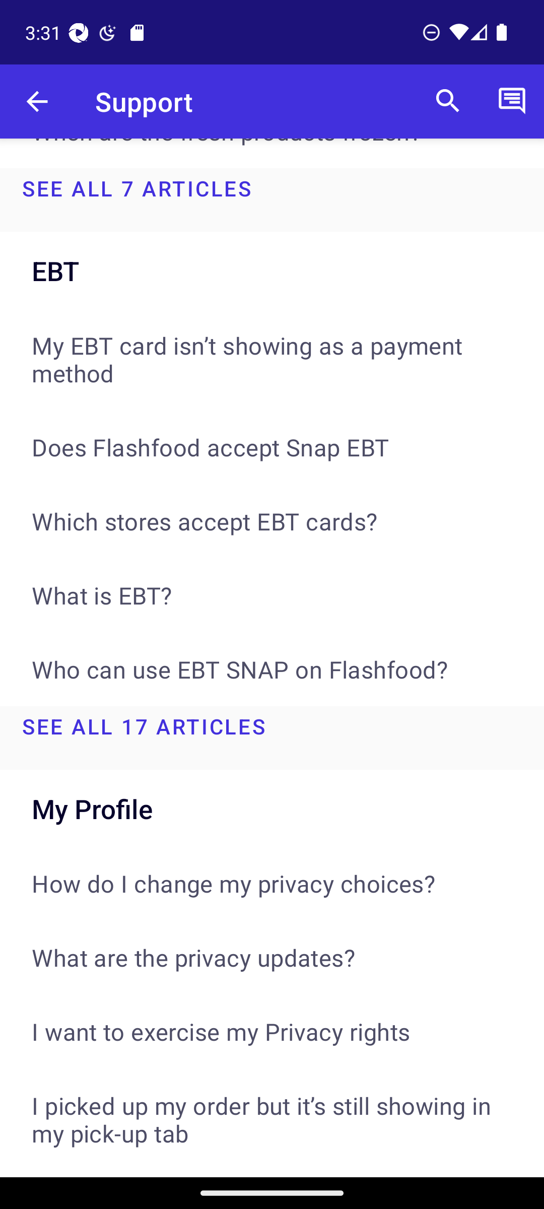 This screenshot has height=1209, width=544. Describe the element at coordinates (272, 883) in the screenshot. I see `How do I change my privacy choices?` at that location.